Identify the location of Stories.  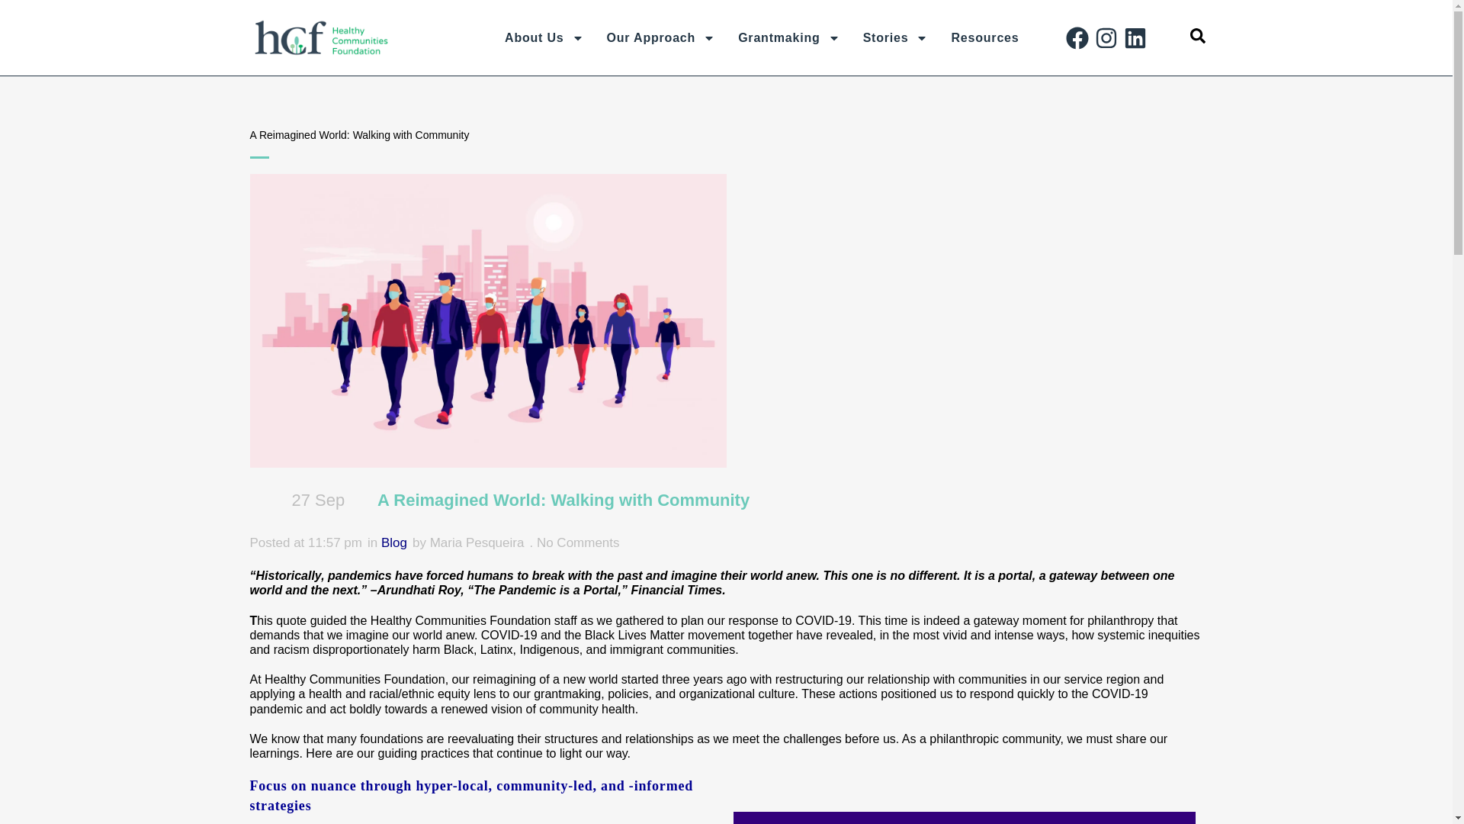
(895, 38).